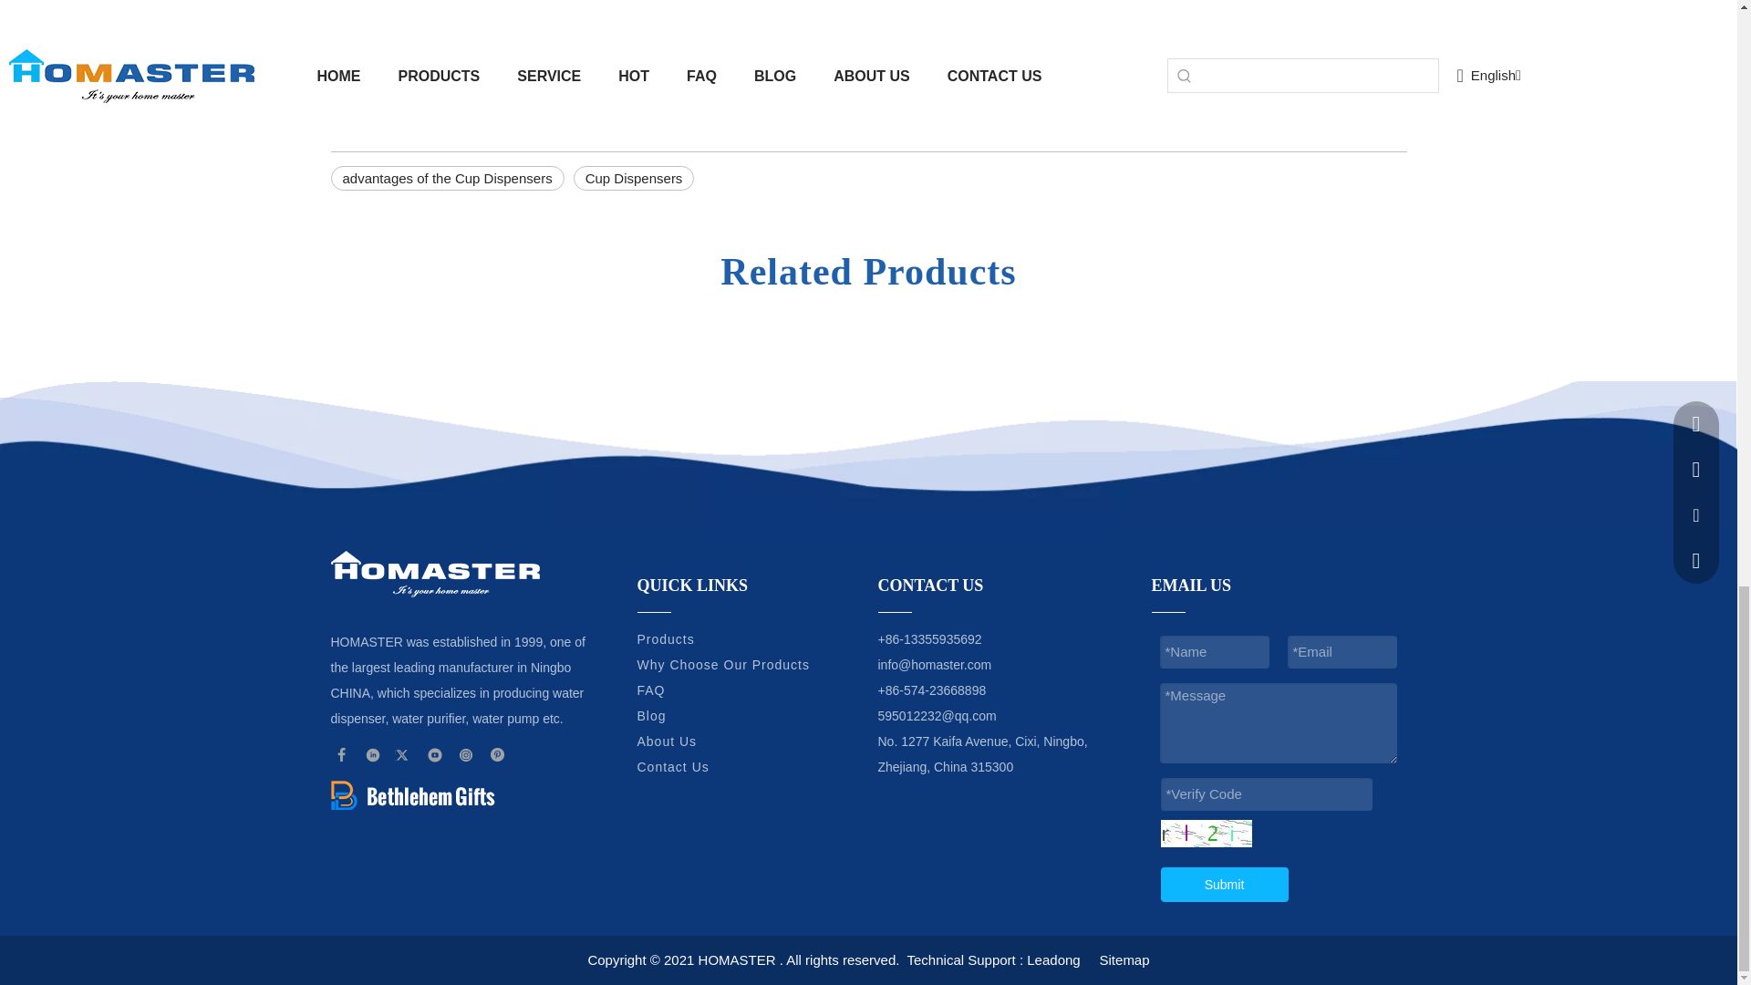 This screenshot has height=985, width=1751. Describe the element at coordinates (404, 755) in the screenshot. I see `Twitter` at that location.